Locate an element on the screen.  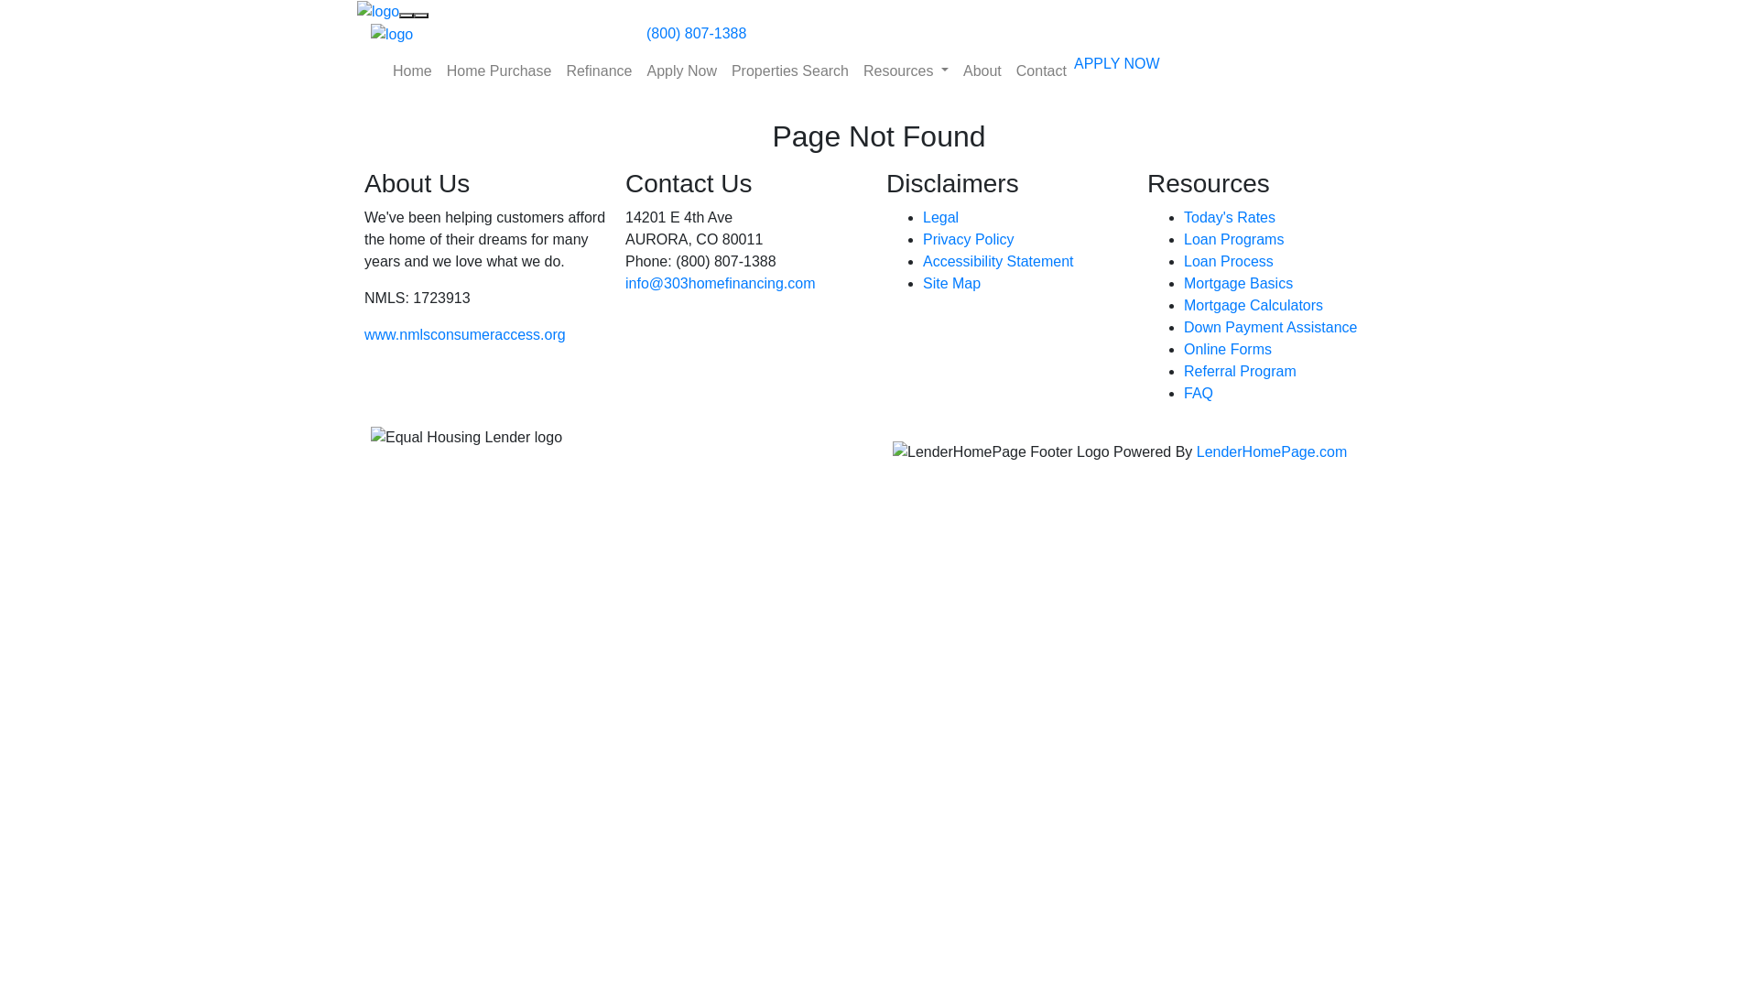
Legal is located at coordinates (941, 218).